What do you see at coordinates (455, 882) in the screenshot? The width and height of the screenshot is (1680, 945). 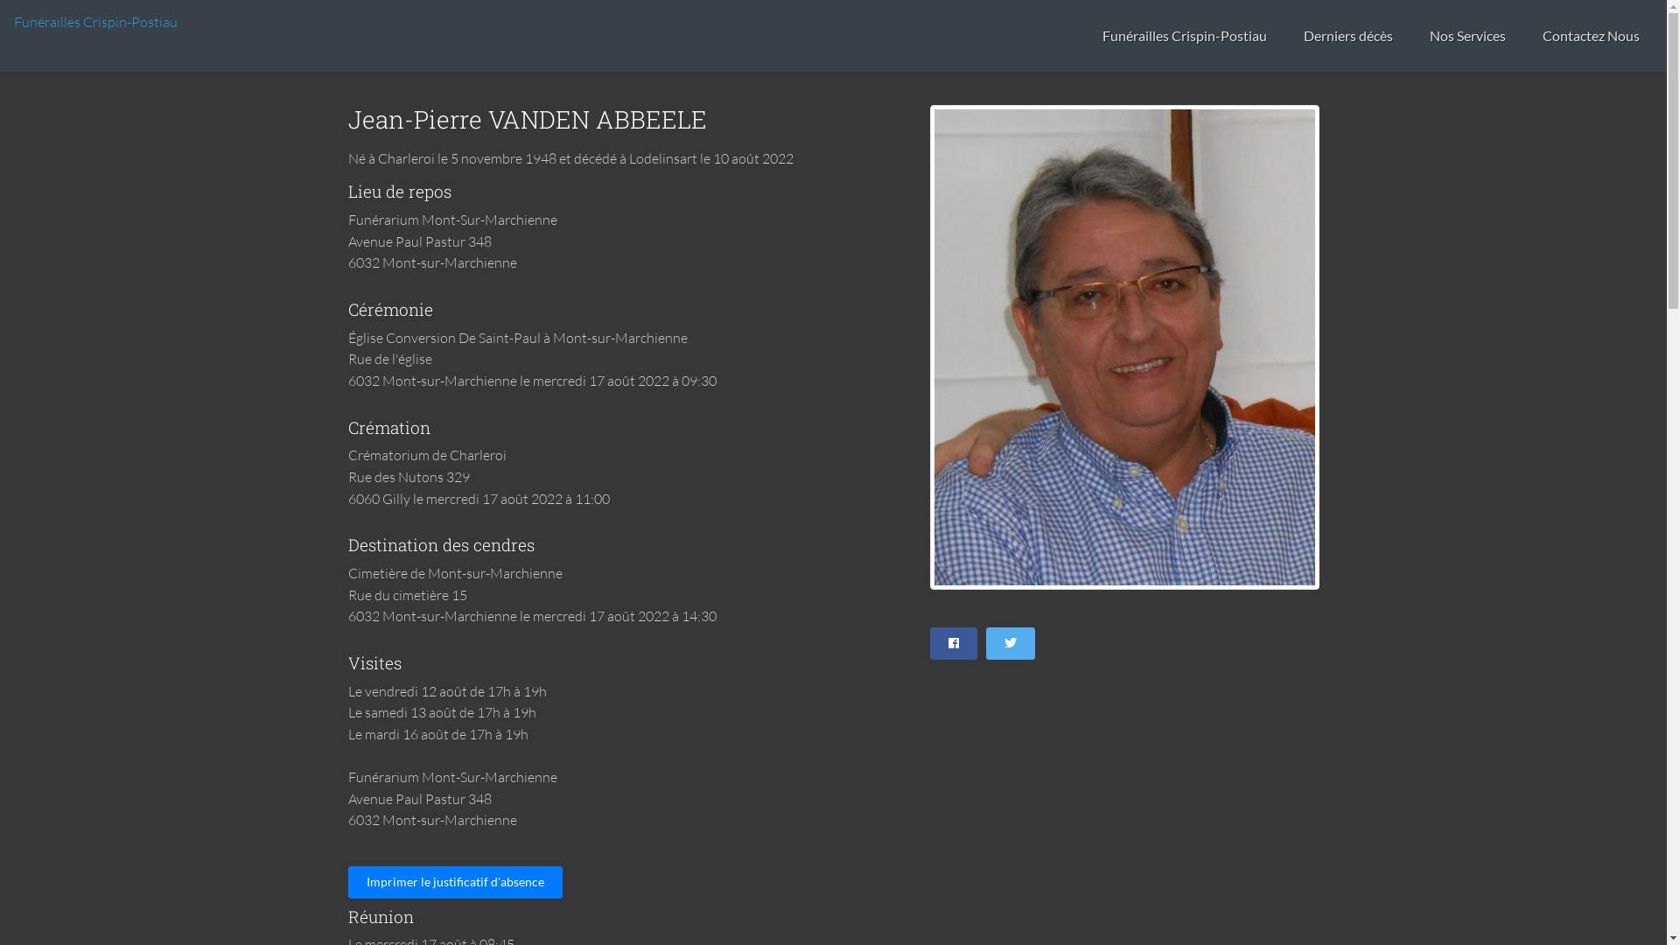 I see `Imprimer le justificatif d'absence` at bounding box center [455, 882].